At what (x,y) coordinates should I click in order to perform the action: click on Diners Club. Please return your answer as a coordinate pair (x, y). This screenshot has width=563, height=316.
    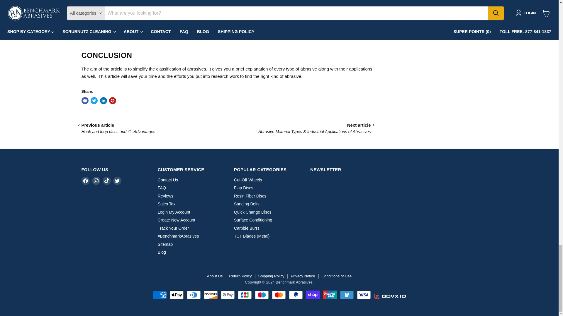
    Looking at the image, I should click on (193, 295).